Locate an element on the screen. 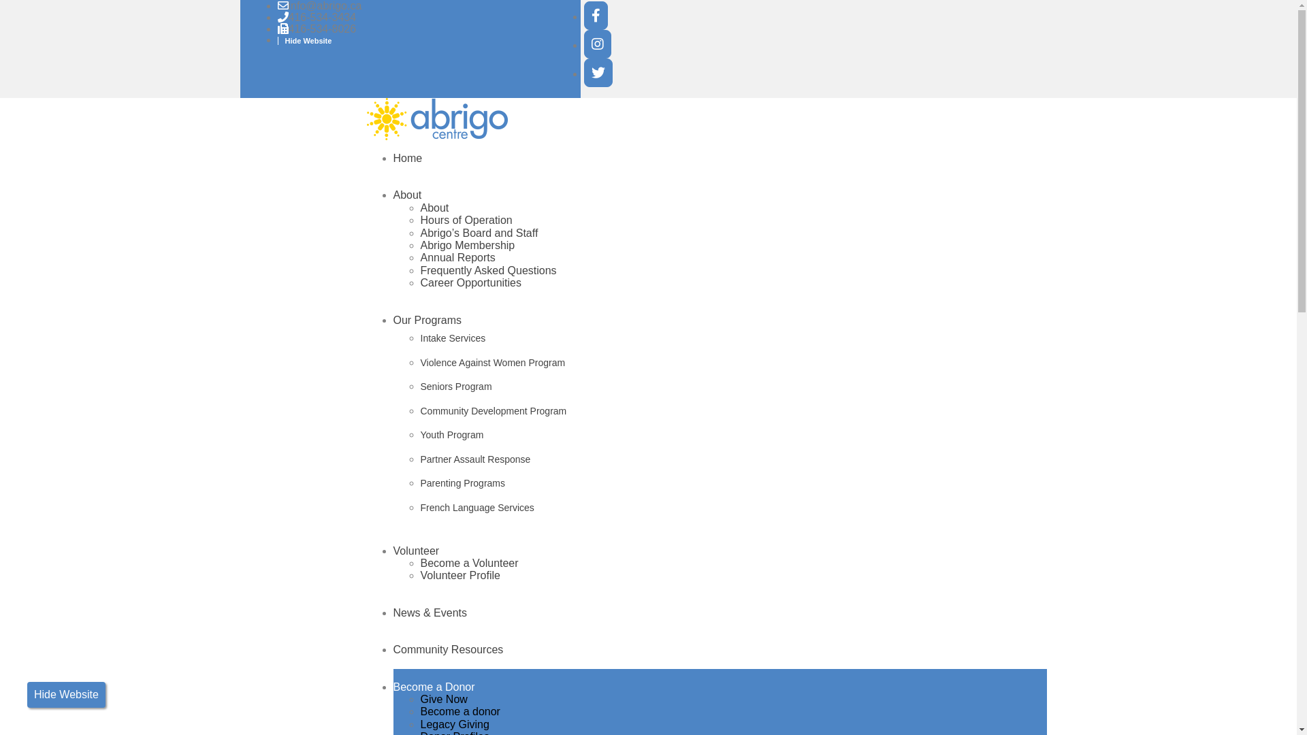 This screenshot has height=735, width=1307. Community Resources is located at coordinates (449, 649).